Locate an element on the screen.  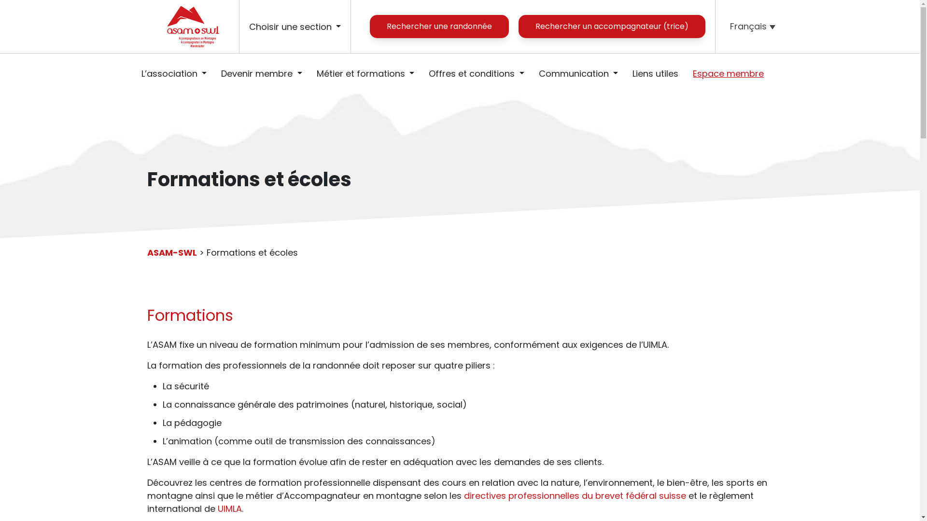
Communication is located at coordinates (578, 73).